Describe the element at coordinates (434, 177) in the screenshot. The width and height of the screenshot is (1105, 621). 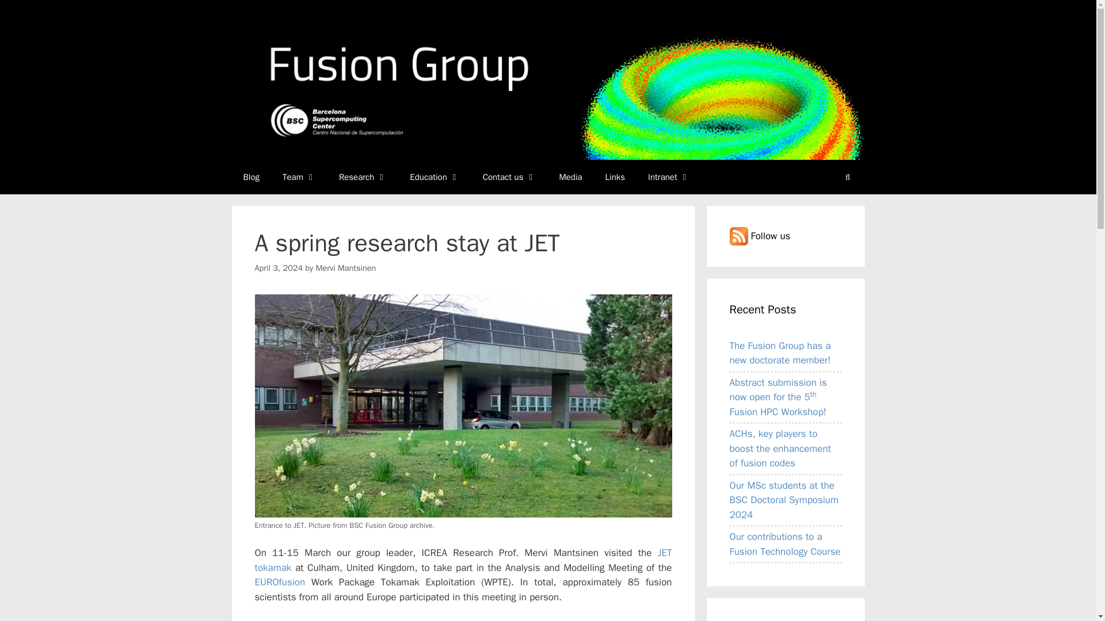
I see `Education` at that location.